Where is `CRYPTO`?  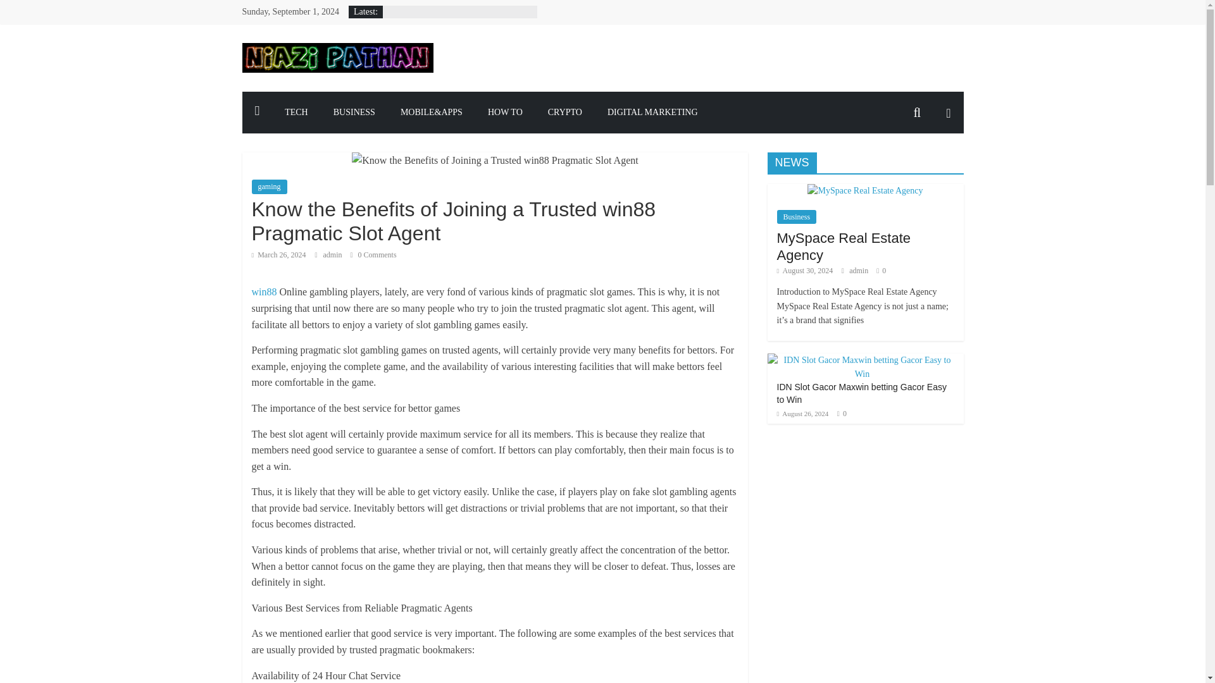
CRYPTO is located at coordinates (565, 112).